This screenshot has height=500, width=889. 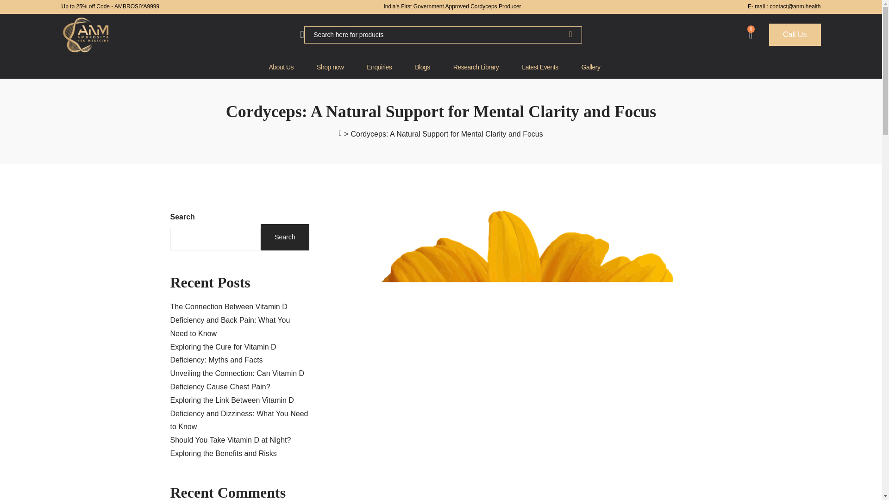 I want to click on Exploring the Cure for Vitamin D Deficiency: Myths and Facts, so click(x=223, y=354).